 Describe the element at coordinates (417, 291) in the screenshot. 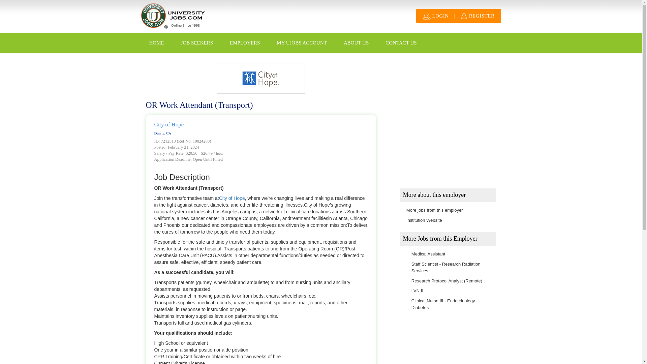

I see `LVN II` at that location.